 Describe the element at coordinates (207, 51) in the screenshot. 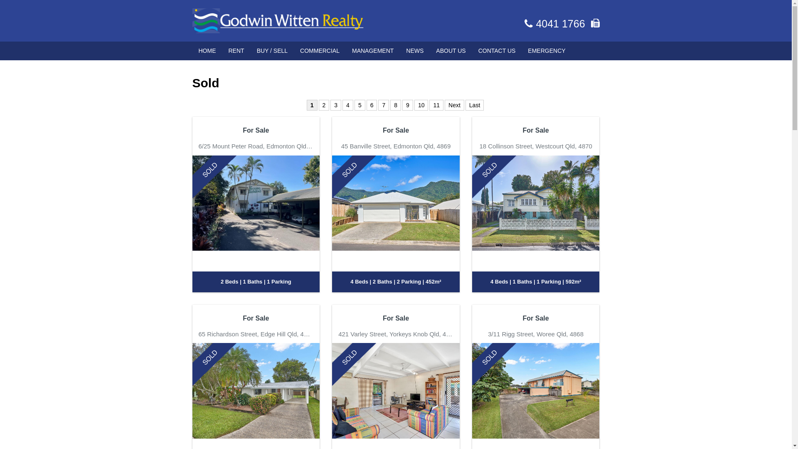

I see `HOME` at that location.